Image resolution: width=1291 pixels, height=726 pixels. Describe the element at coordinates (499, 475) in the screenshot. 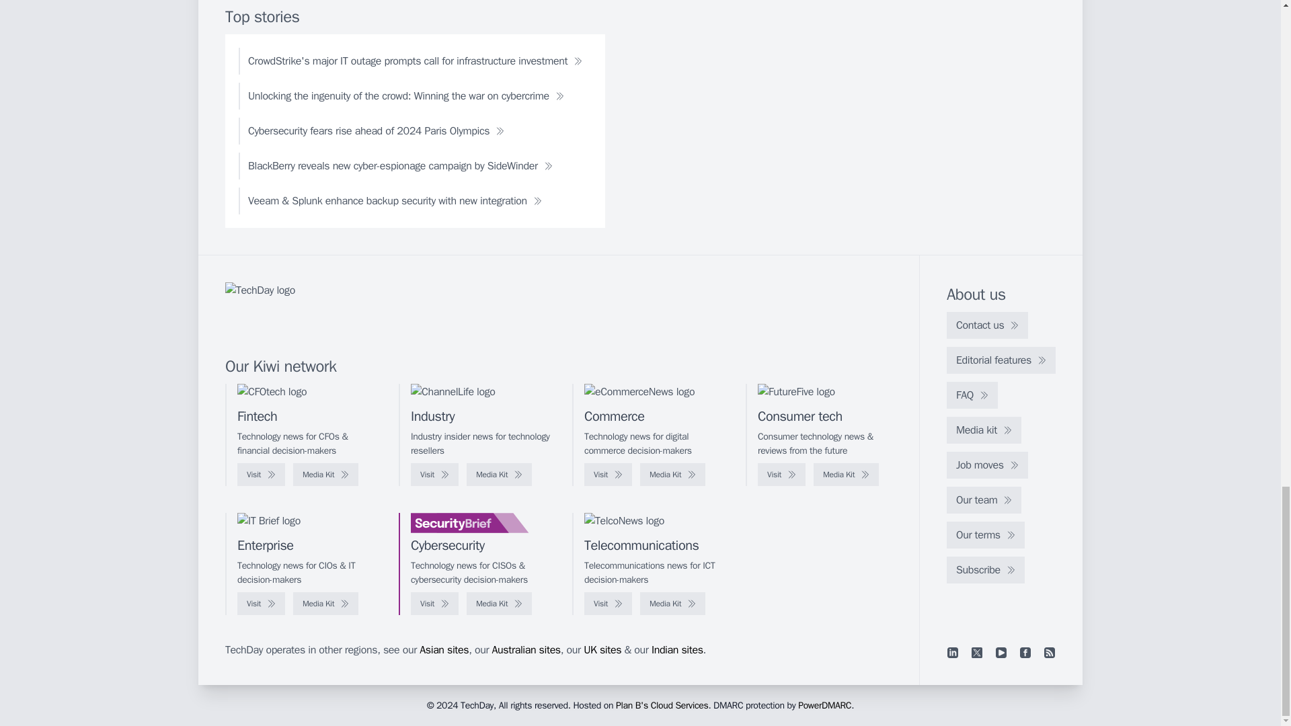

I see `Media Kit` at that location.